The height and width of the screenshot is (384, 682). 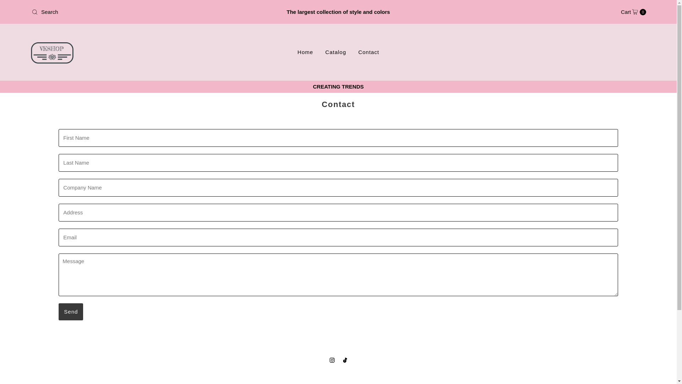 What do you see at coordinates (305, 52) in the screenshot?
I see `Home` at bounding box center [305, 52].